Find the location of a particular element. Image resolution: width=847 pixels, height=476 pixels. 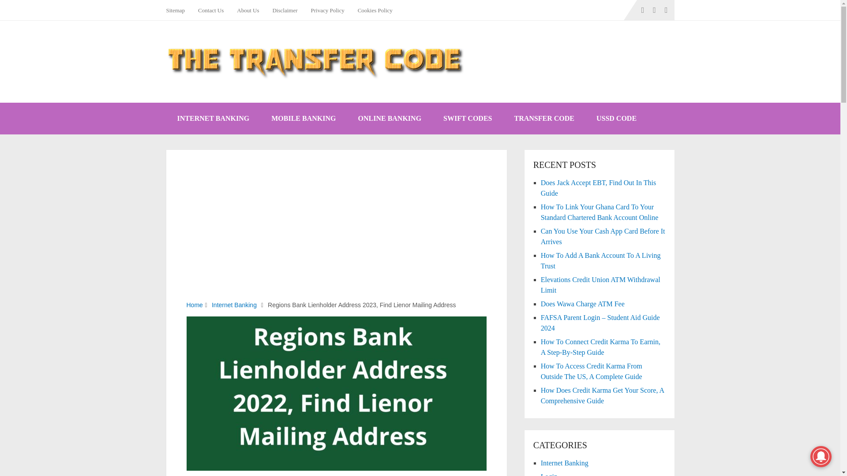

Privacy Policy is located at coordinates (327, 10).